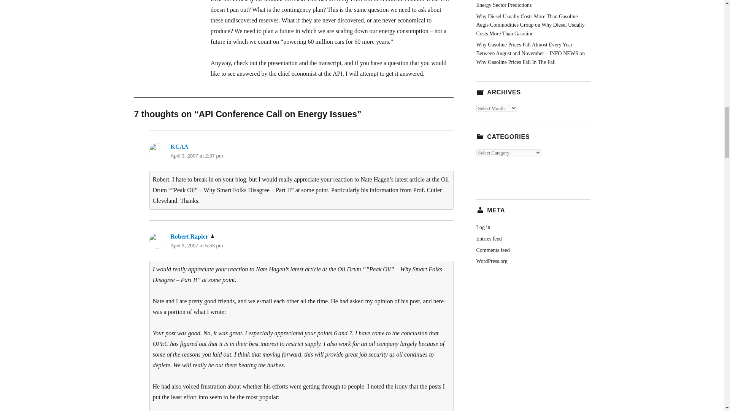 This screenshot has width=730, height=411. Describe the element at coordinates (196, 246) in the screenshot. I see `April 3, 2007 at 5:53 pm` at that location.